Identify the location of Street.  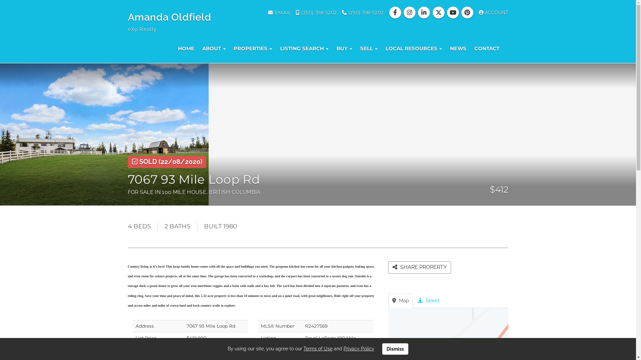
(428, 301).